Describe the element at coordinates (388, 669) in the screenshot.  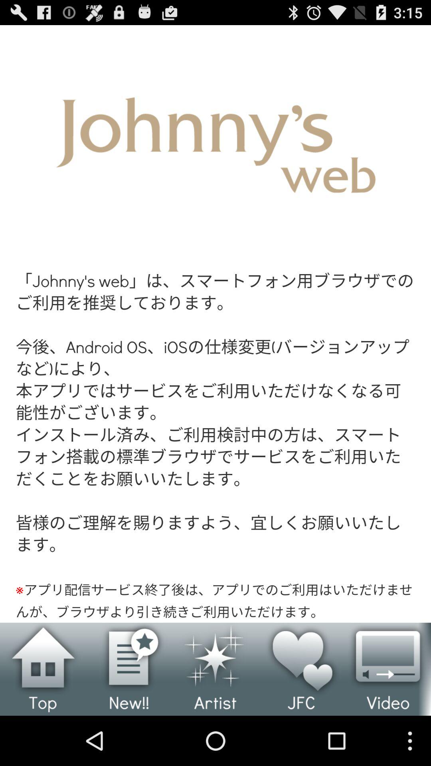
I see `play video` at that location.